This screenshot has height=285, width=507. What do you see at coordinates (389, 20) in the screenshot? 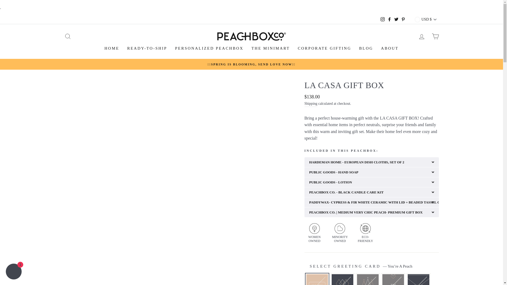
I see `PEACHBOX CO. on Facebook` at bounding box center [389, 20].